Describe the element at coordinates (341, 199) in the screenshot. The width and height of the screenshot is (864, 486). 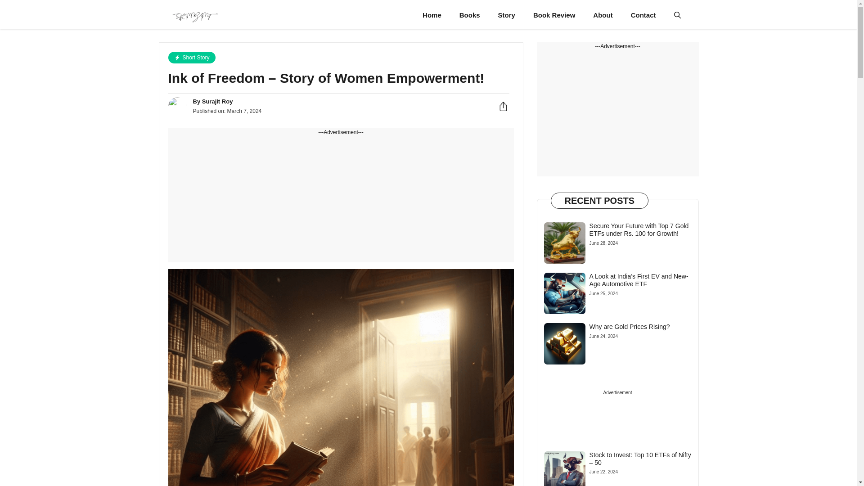
I see `Advertisement` at that location.